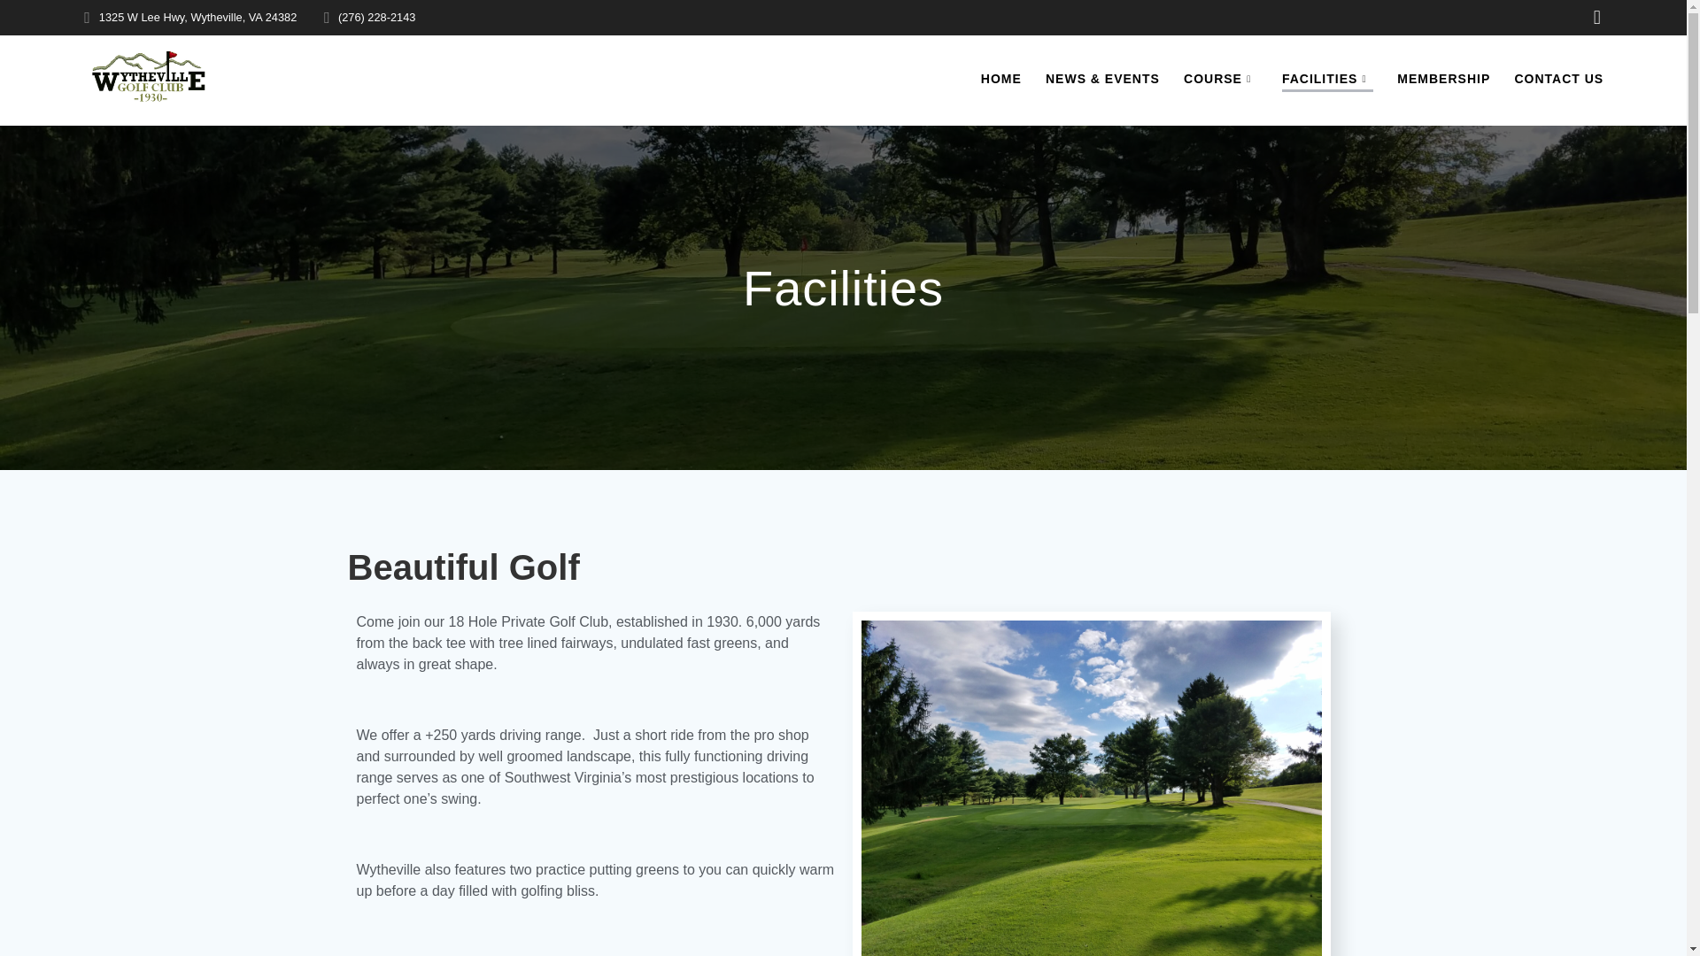 The width and height of the screenshot is (1700, 956). What do you see at coordinates (1001, 78) in the screenshot?
I see `HOME` at bounding box center [1001, 78].